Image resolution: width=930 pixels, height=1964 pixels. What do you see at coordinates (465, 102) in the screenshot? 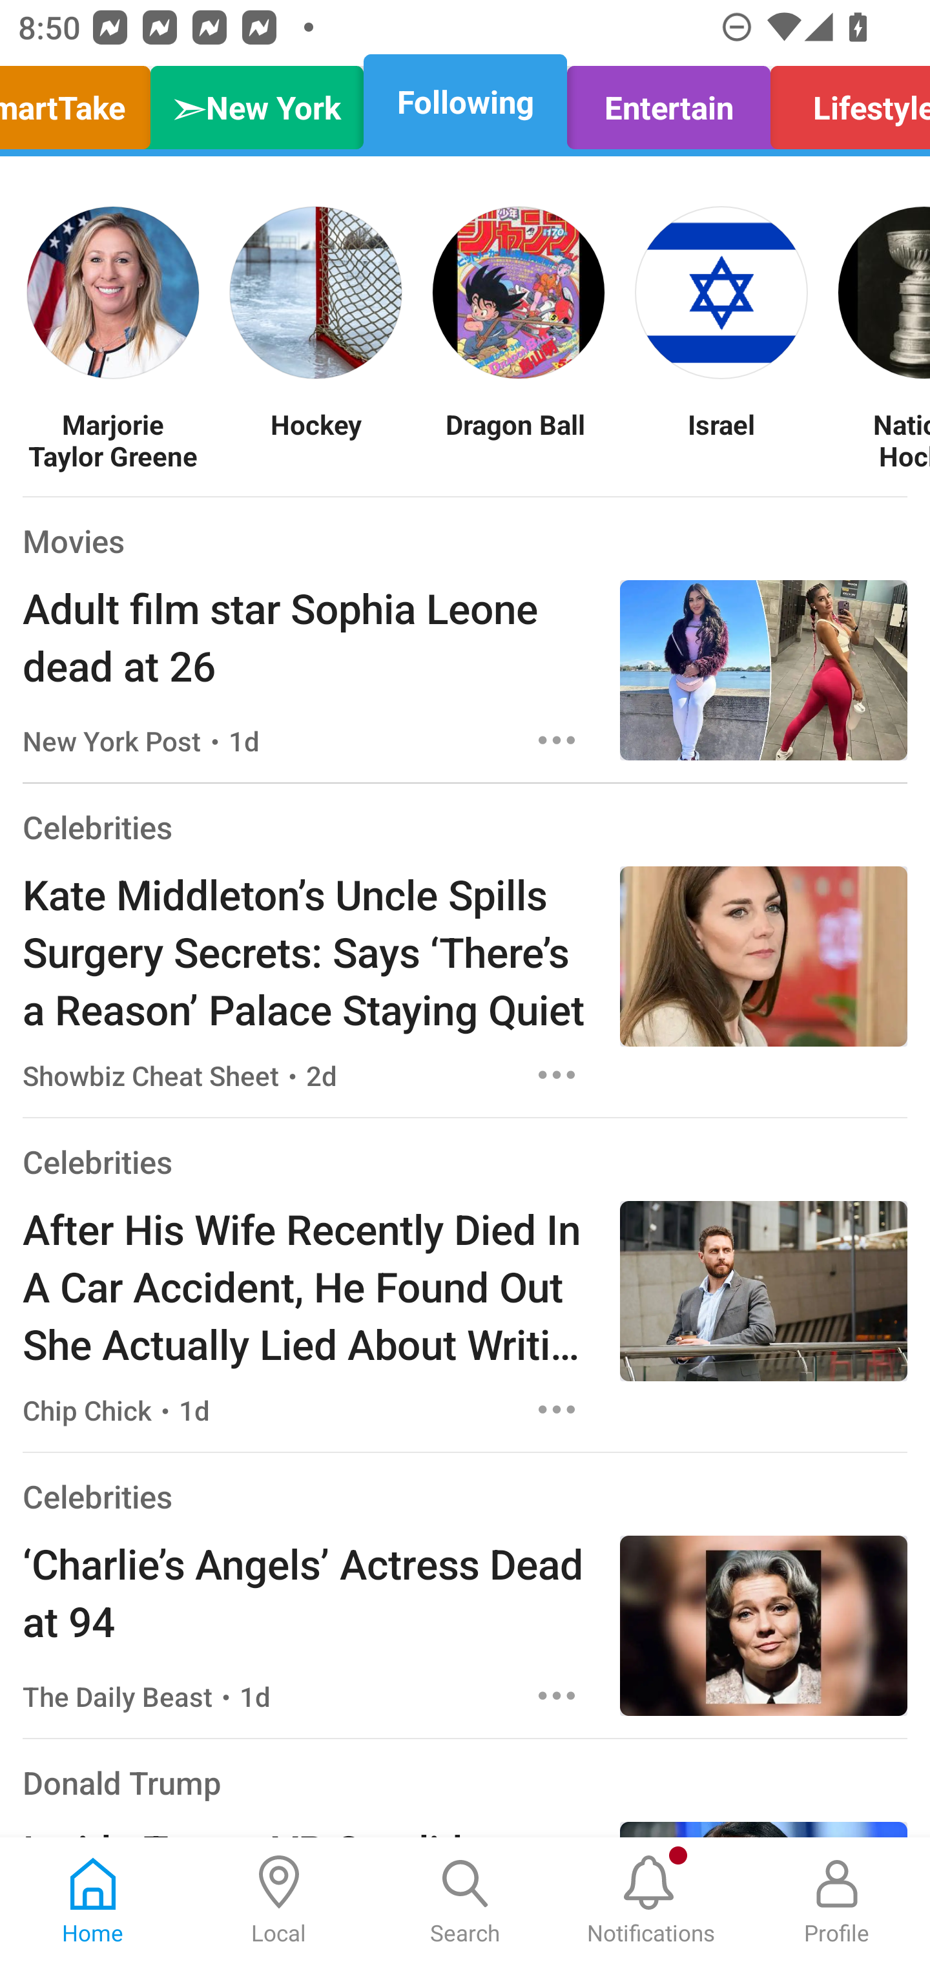
I see `Following` at bounding box center [465, 102].